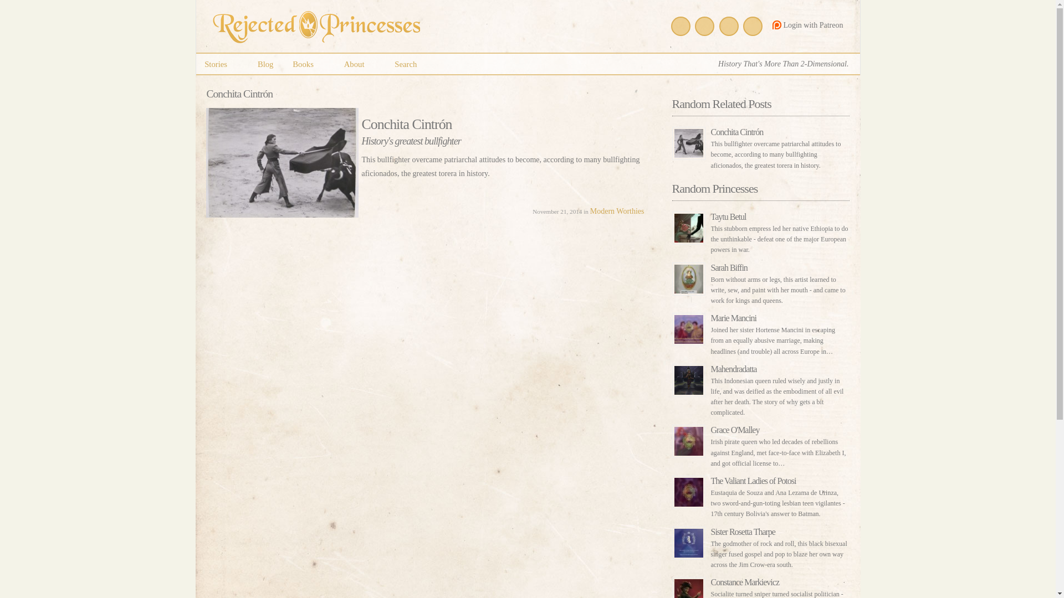  Describe the element at coordinates (760, 545) in the screenshot. I see `Permalink to Sister Rosetta Tharpe` at that location.